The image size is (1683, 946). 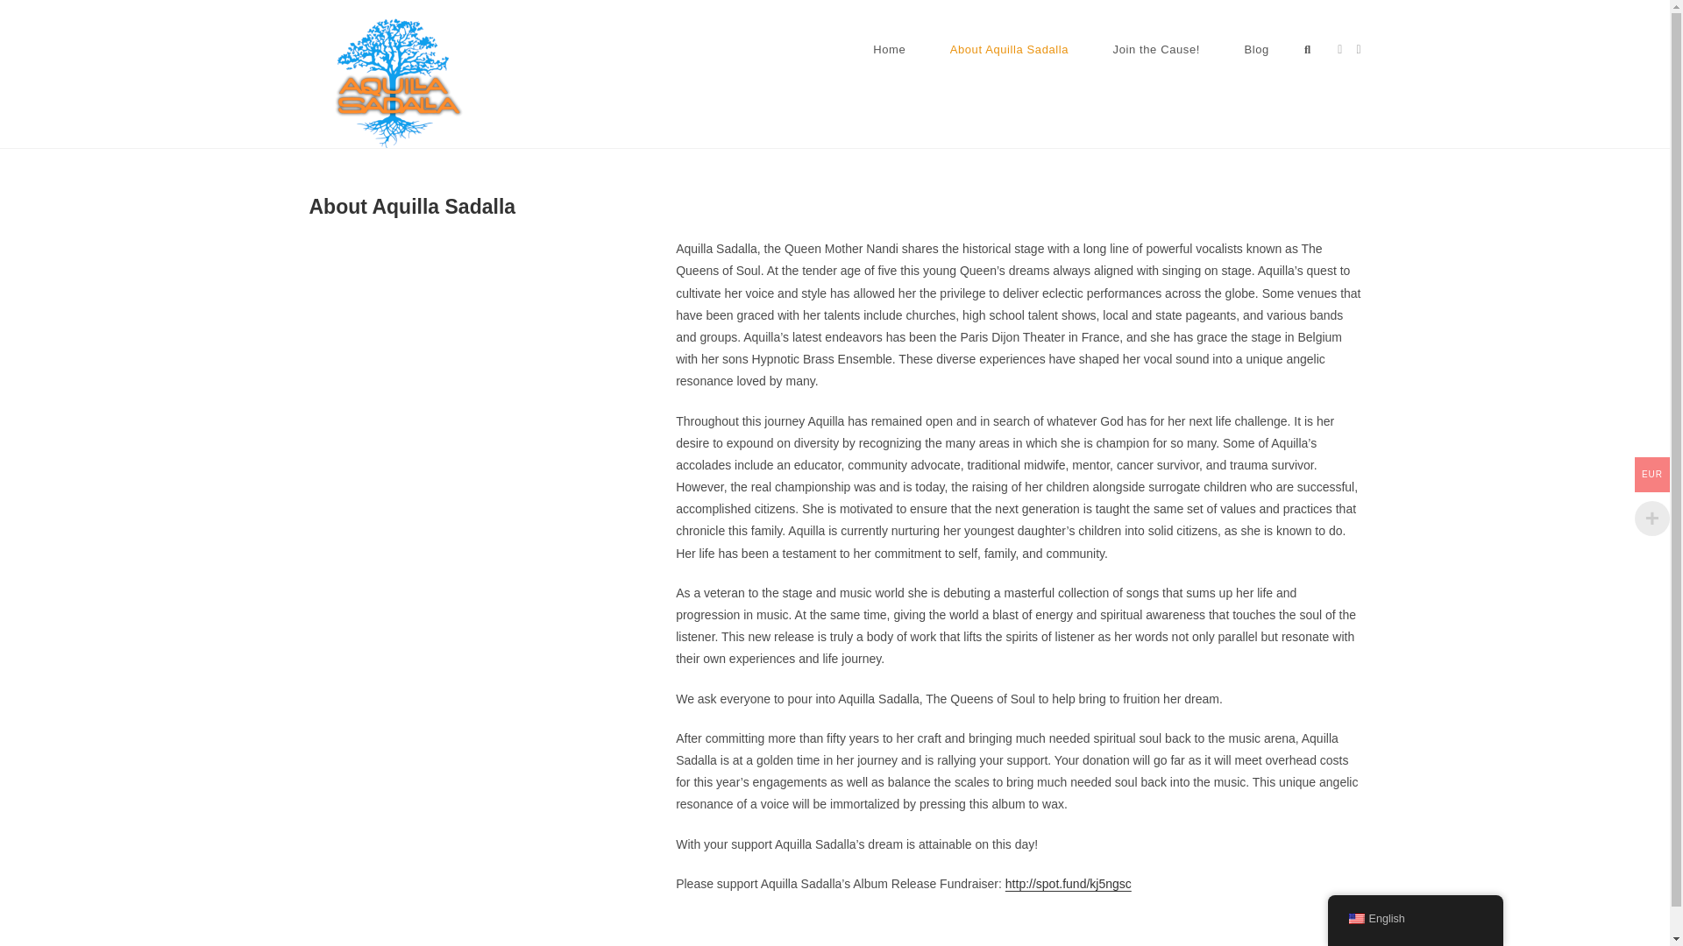 I want to click on English, so click(x=1355, y=919).